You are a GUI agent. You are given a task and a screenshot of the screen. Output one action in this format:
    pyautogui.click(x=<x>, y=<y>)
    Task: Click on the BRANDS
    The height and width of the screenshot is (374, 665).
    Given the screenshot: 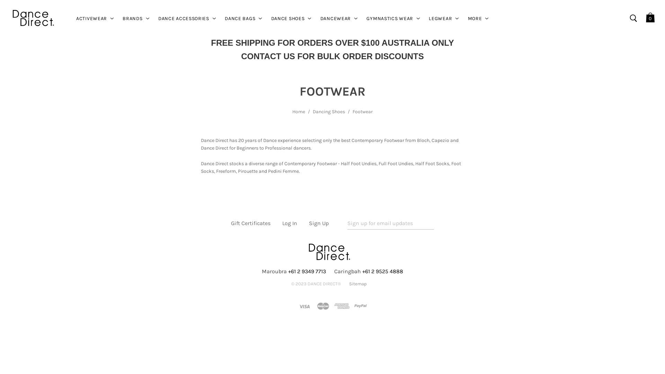 What is the action you would take?
    pyautogui.click(x=132, y=18)
    